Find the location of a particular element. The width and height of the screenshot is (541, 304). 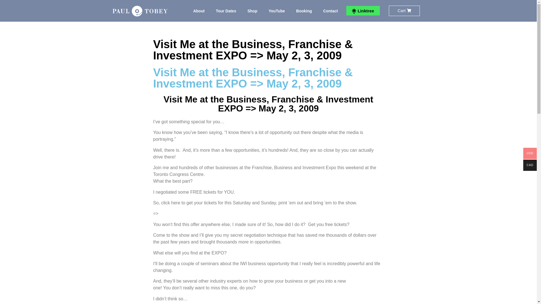

Booking is located at coordinates (304, 11).